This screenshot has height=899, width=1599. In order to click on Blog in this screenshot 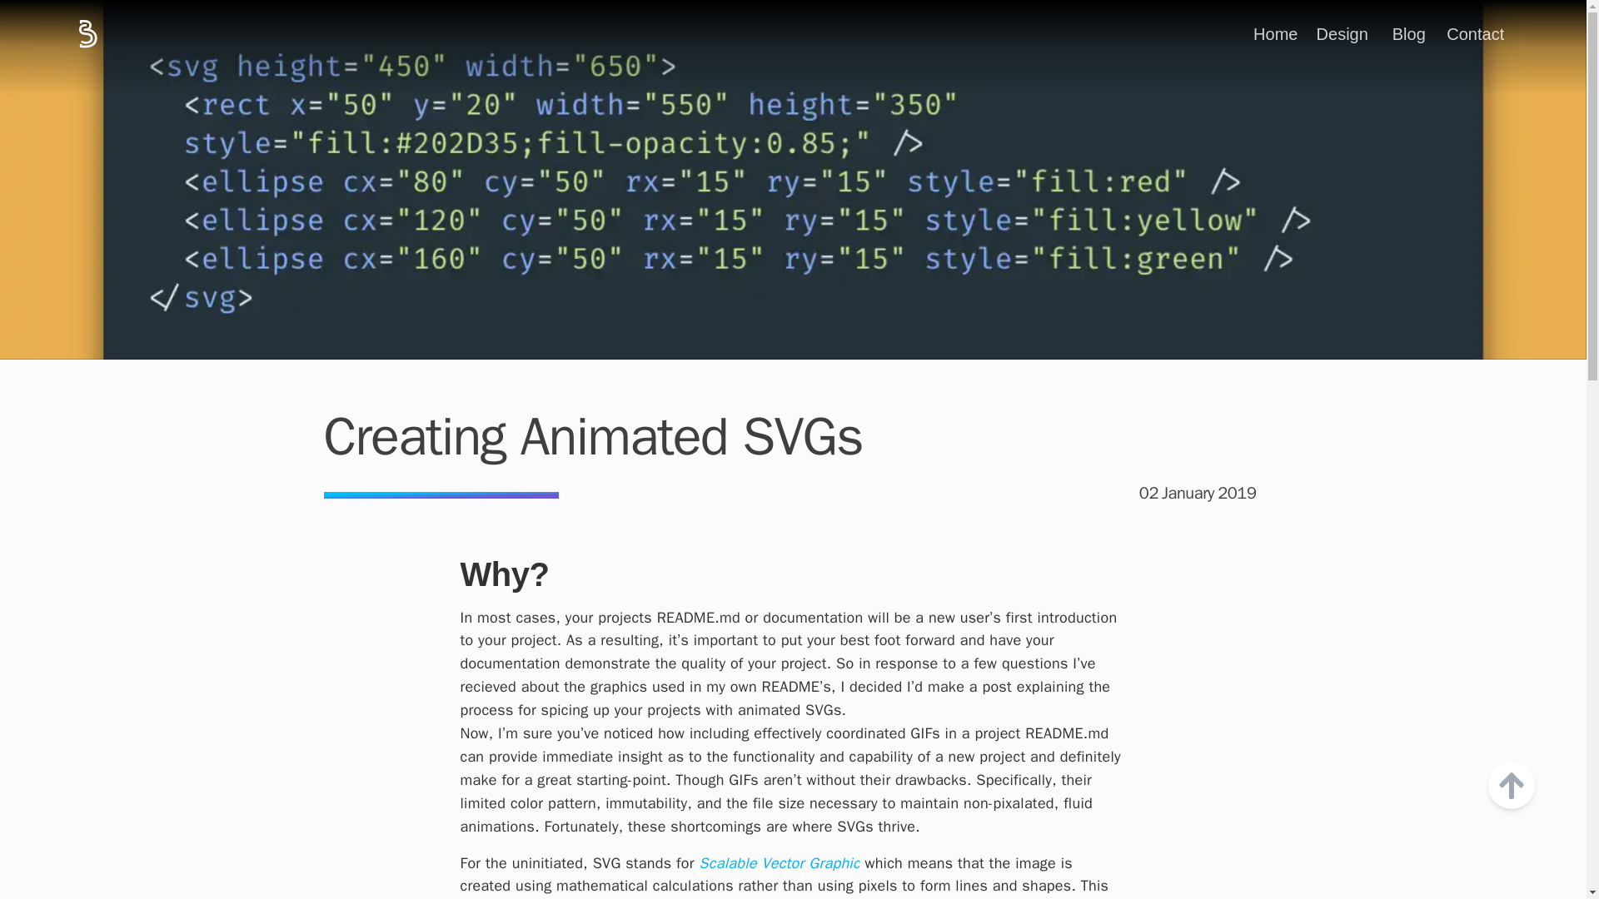, I will do `click(1409, 33)`.